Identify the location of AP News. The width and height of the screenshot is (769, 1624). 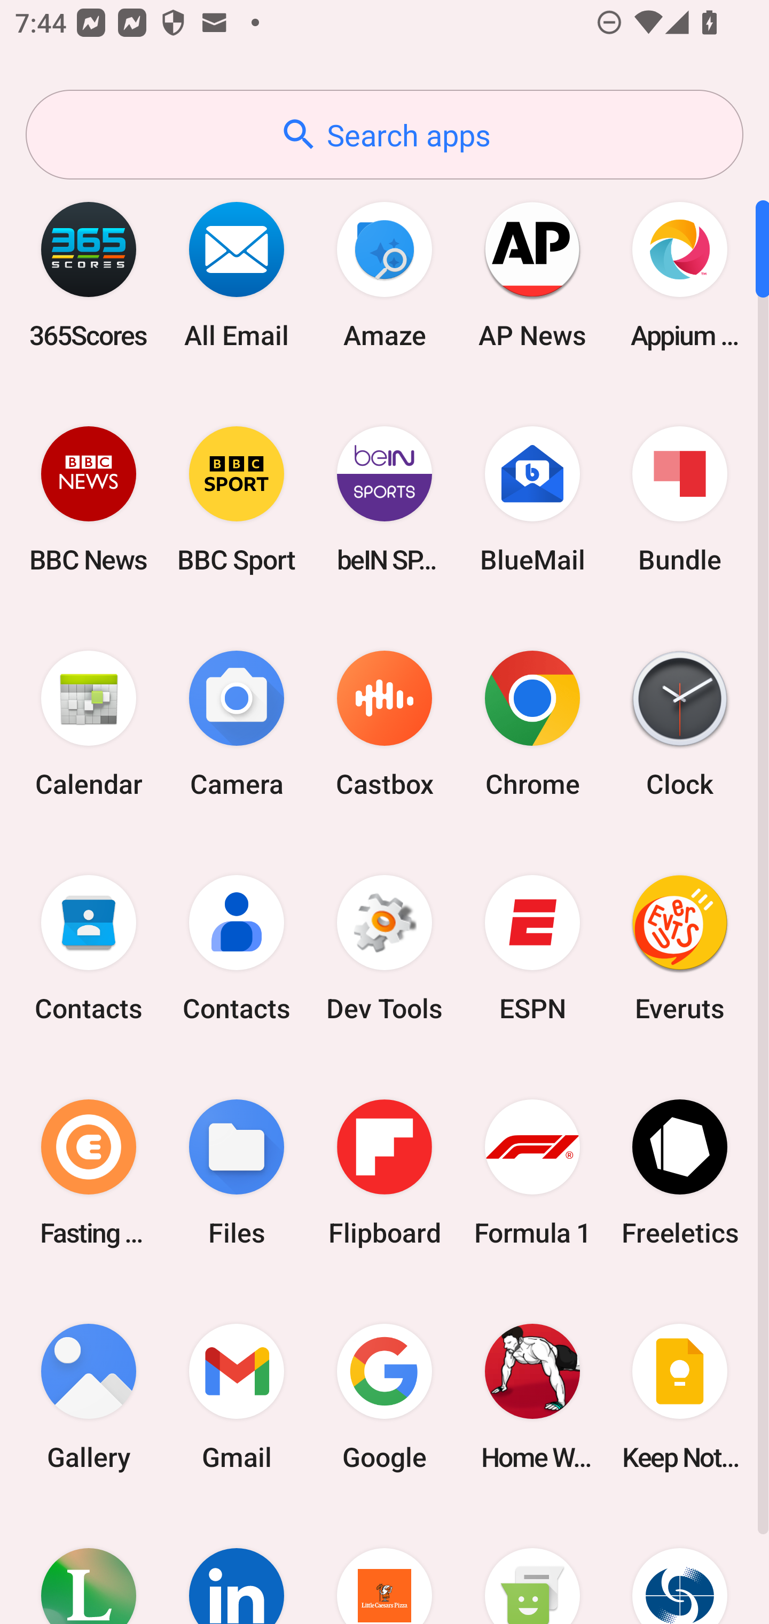
(532, 275).